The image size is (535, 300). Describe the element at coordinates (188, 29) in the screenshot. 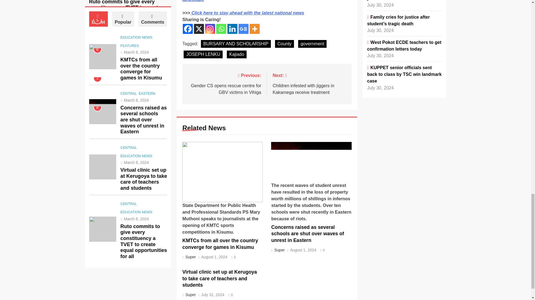

I see `Facebook` at that location.